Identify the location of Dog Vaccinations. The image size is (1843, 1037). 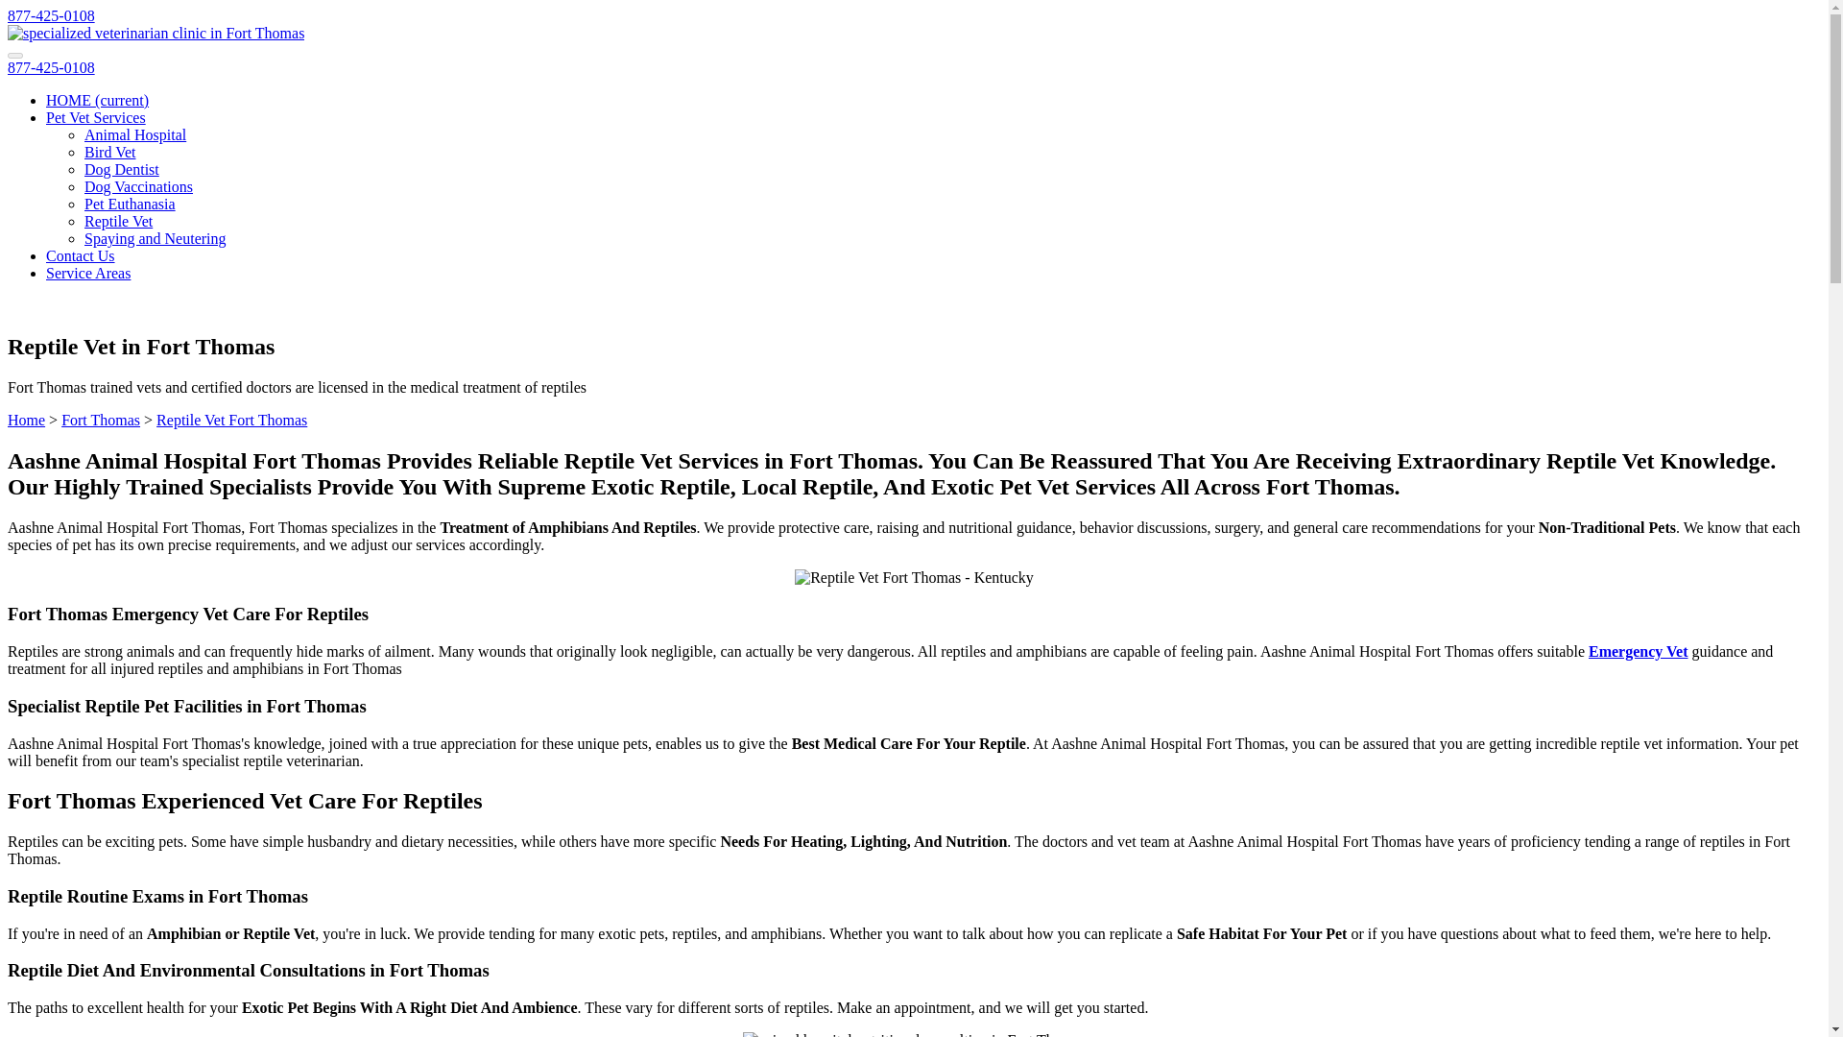
(138, 186).